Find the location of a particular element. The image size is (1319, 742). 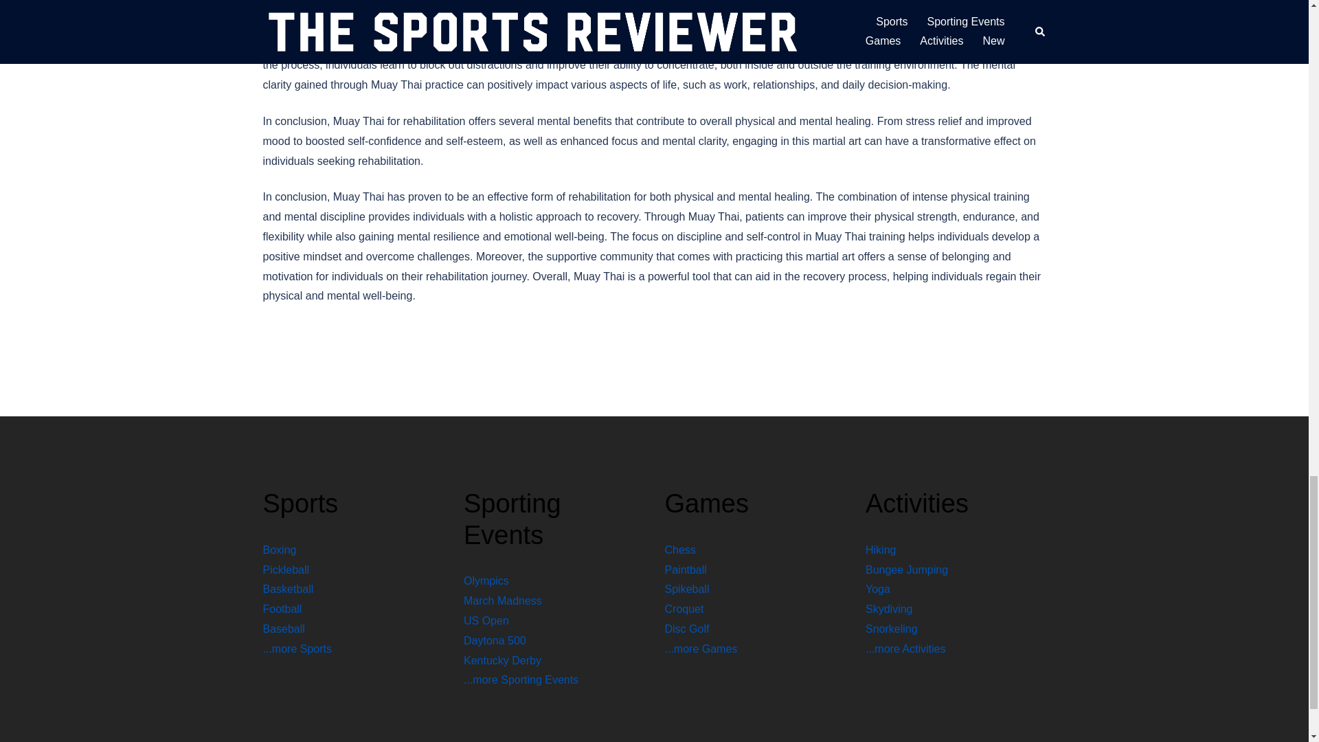

Daytona 500 is located at coordinates (495, 640).